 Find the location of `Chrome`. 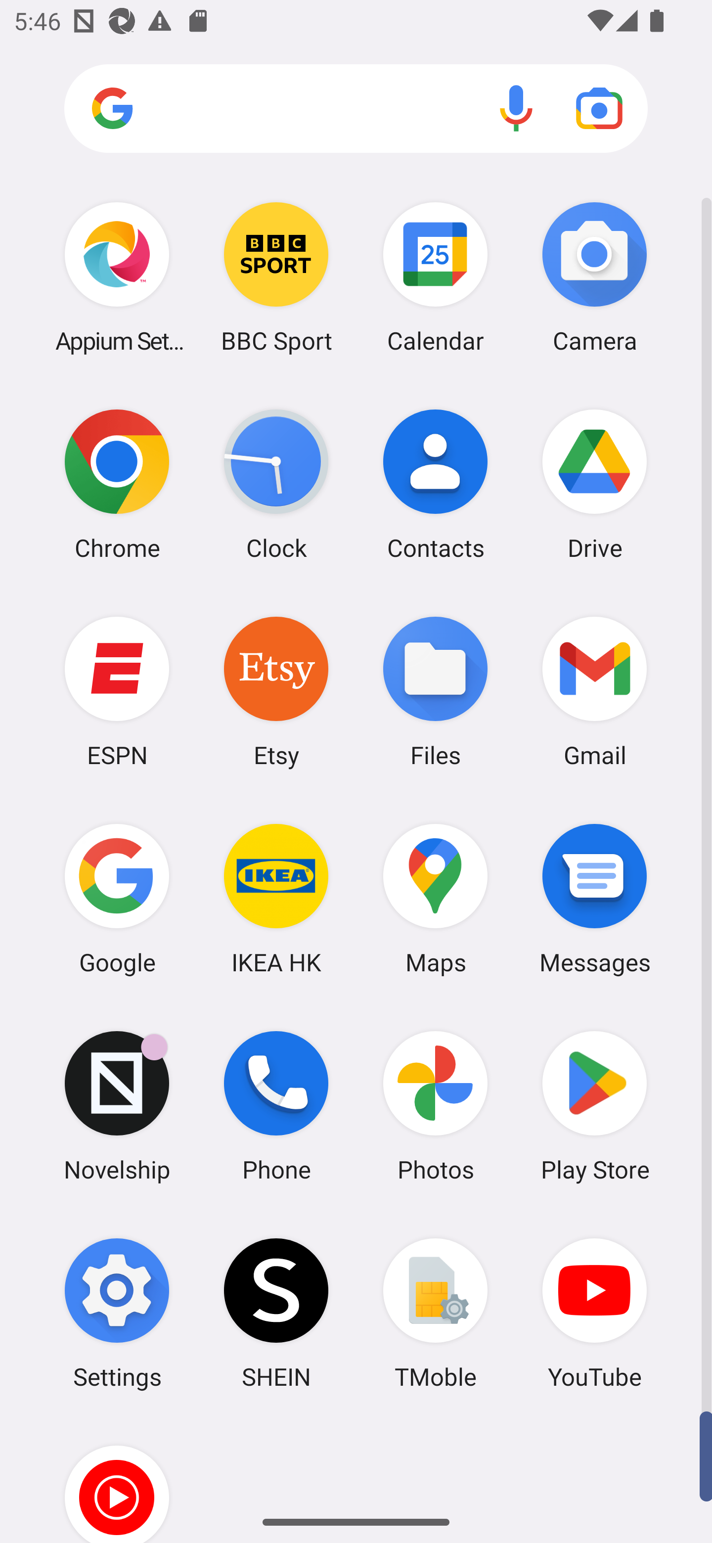

Chrome is located at coordinates (117, 484).